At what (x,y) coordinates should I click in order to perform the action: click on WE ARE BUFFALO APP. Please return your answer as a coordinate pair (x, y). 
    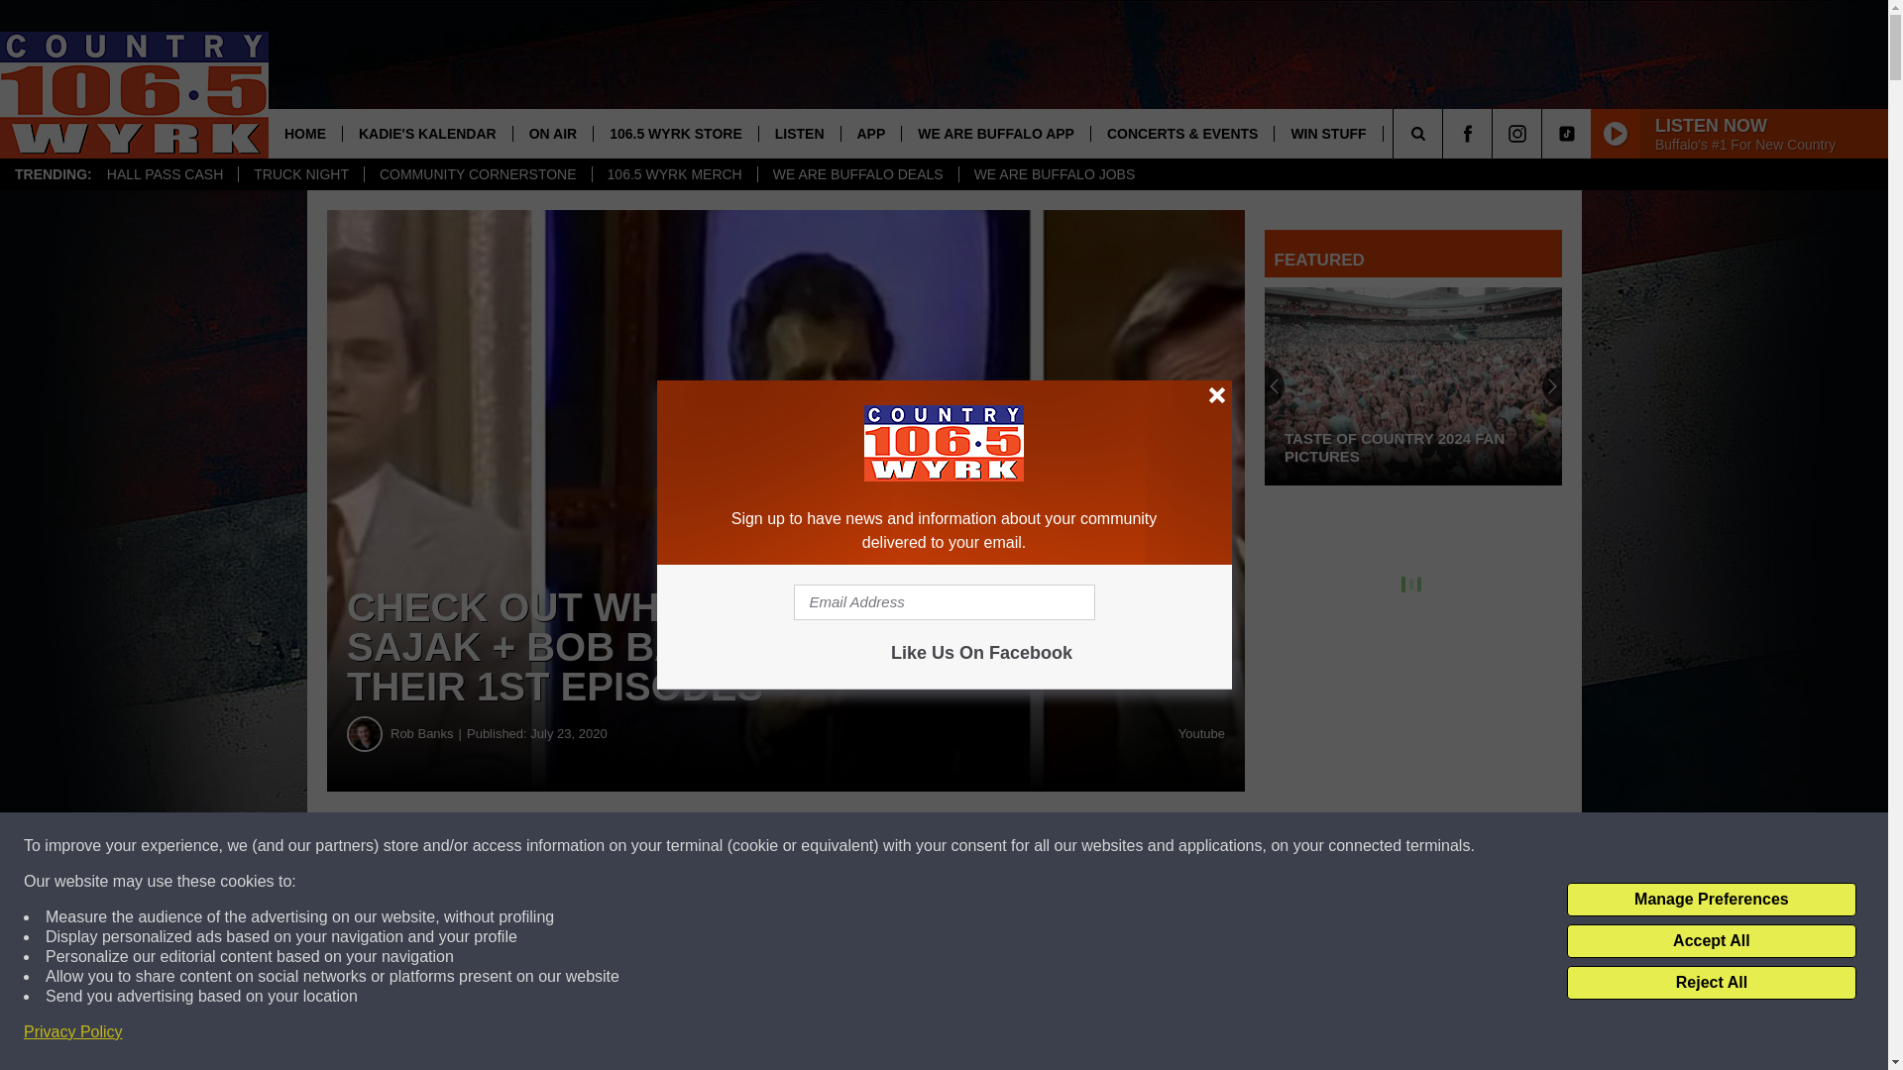
    Looking at the image, I should click on (995, 133).